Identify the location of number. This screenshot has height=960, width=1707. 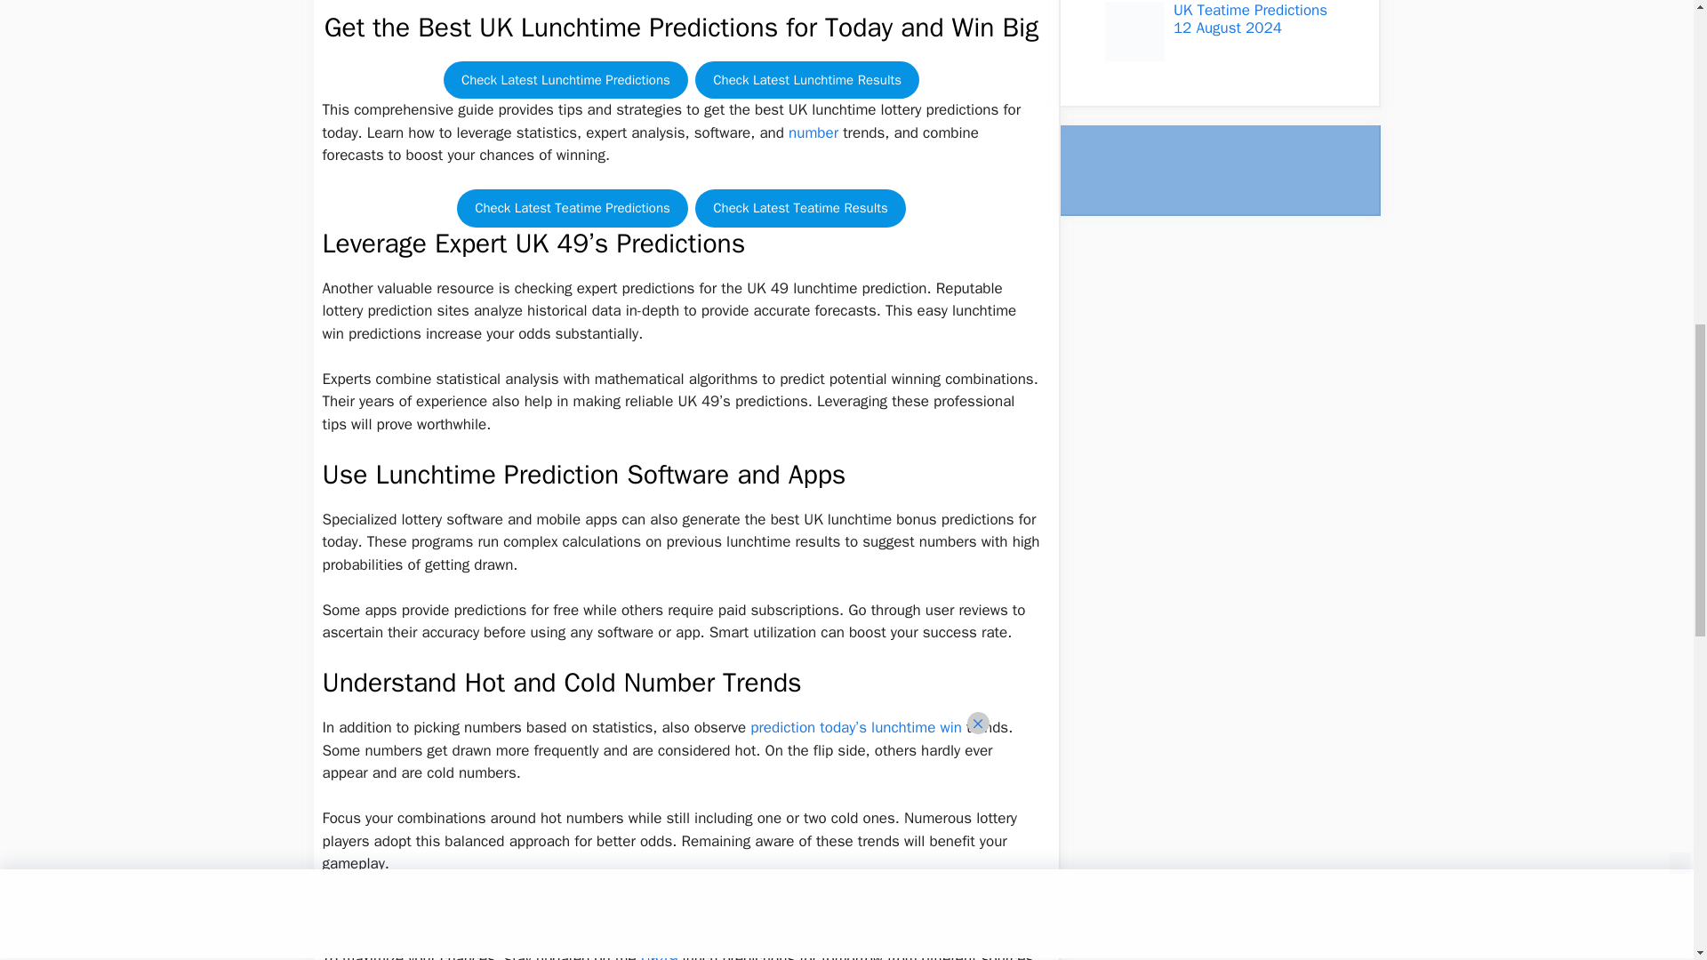
(813, 132).